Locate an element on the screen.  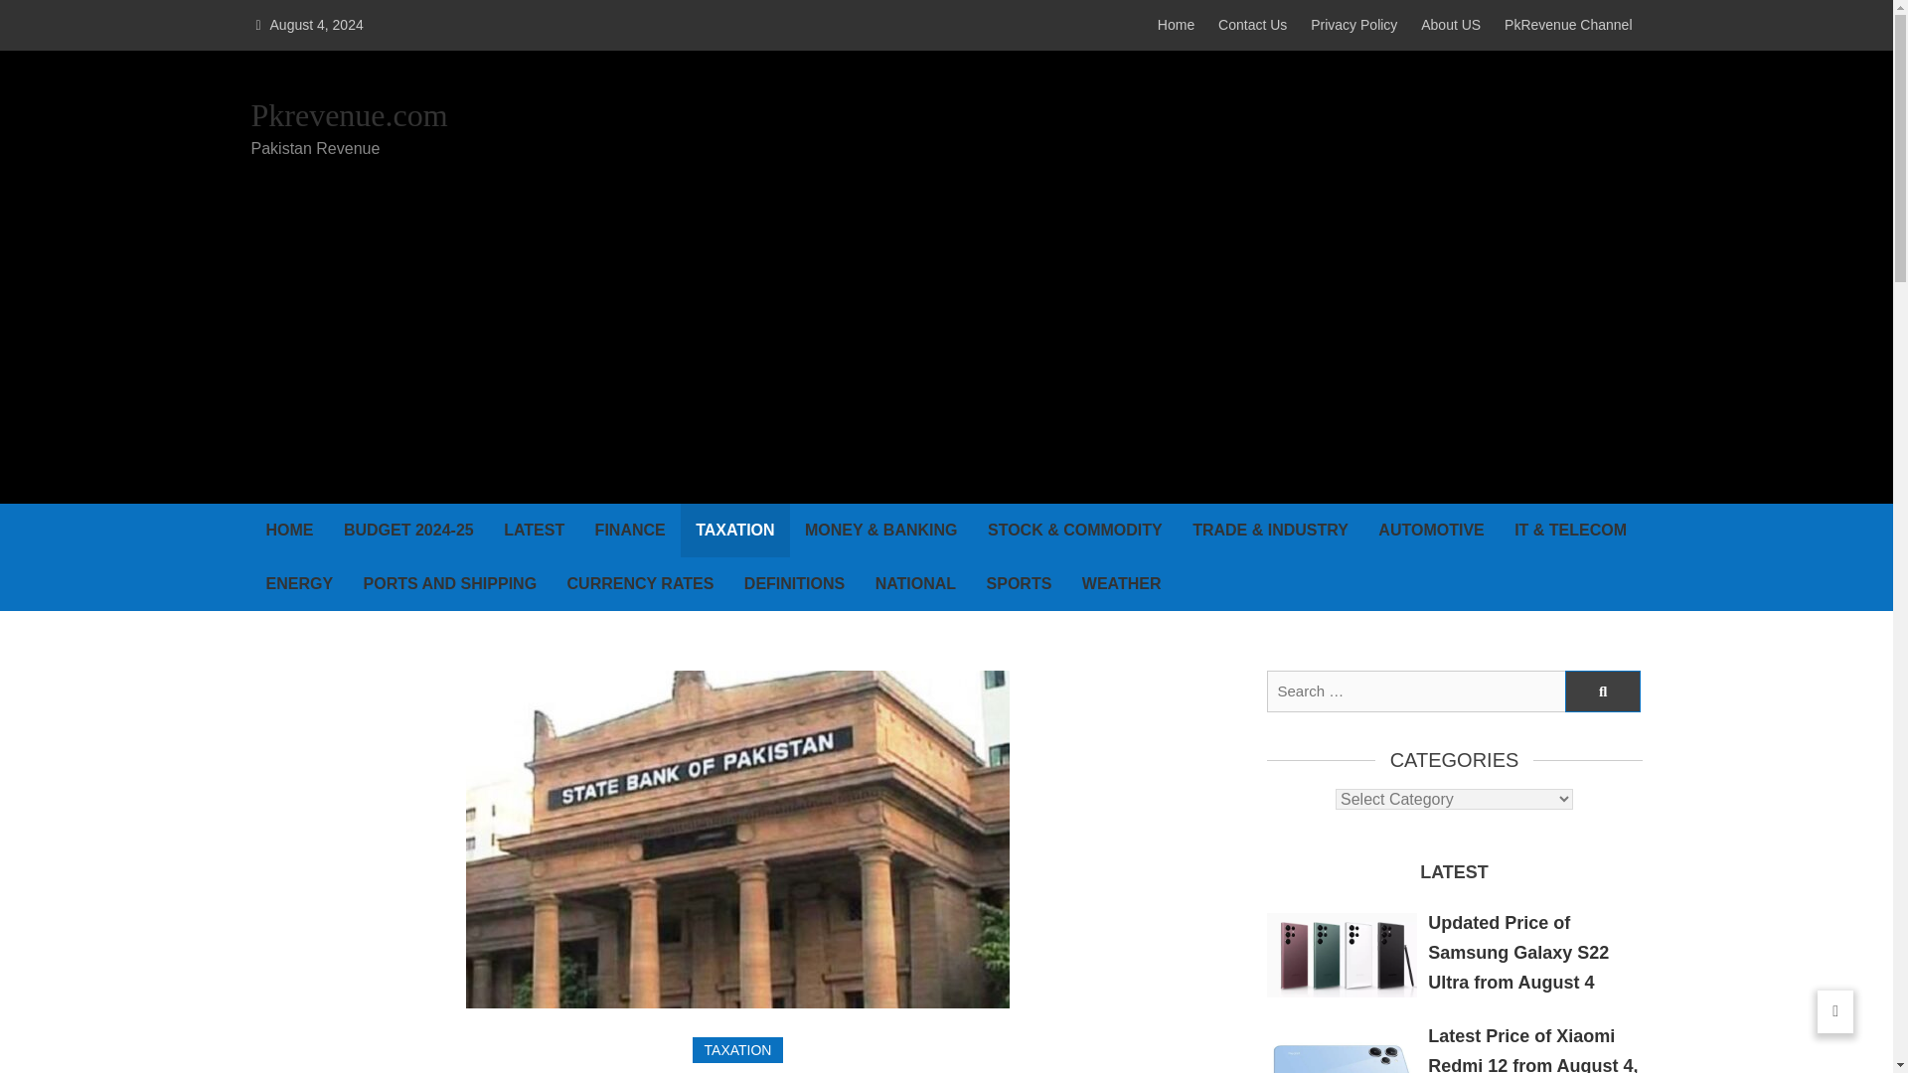
PkRevenue Channel is located at coordinates (1568, 25).